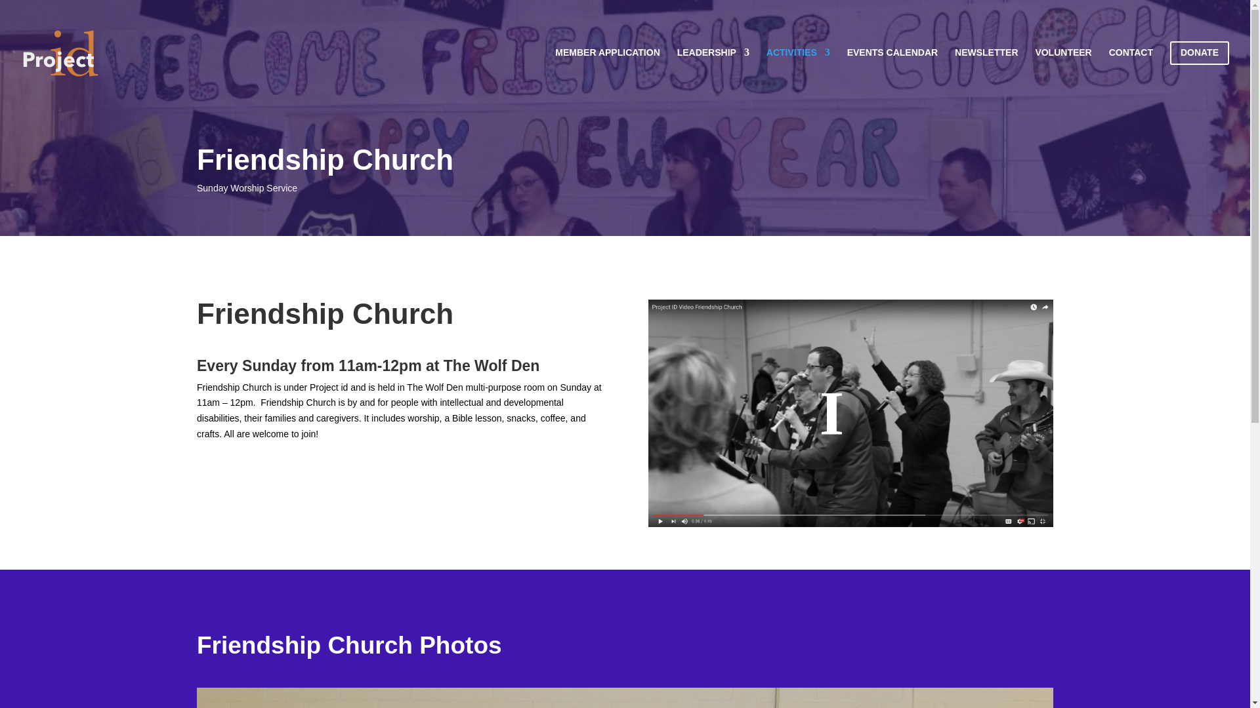 The width and height of the screenshot is (1260, 708). What do you see at coordinates (798, 73) in the screenshot?
I see `ACTIVITIES` at bounding box center [798, 73].